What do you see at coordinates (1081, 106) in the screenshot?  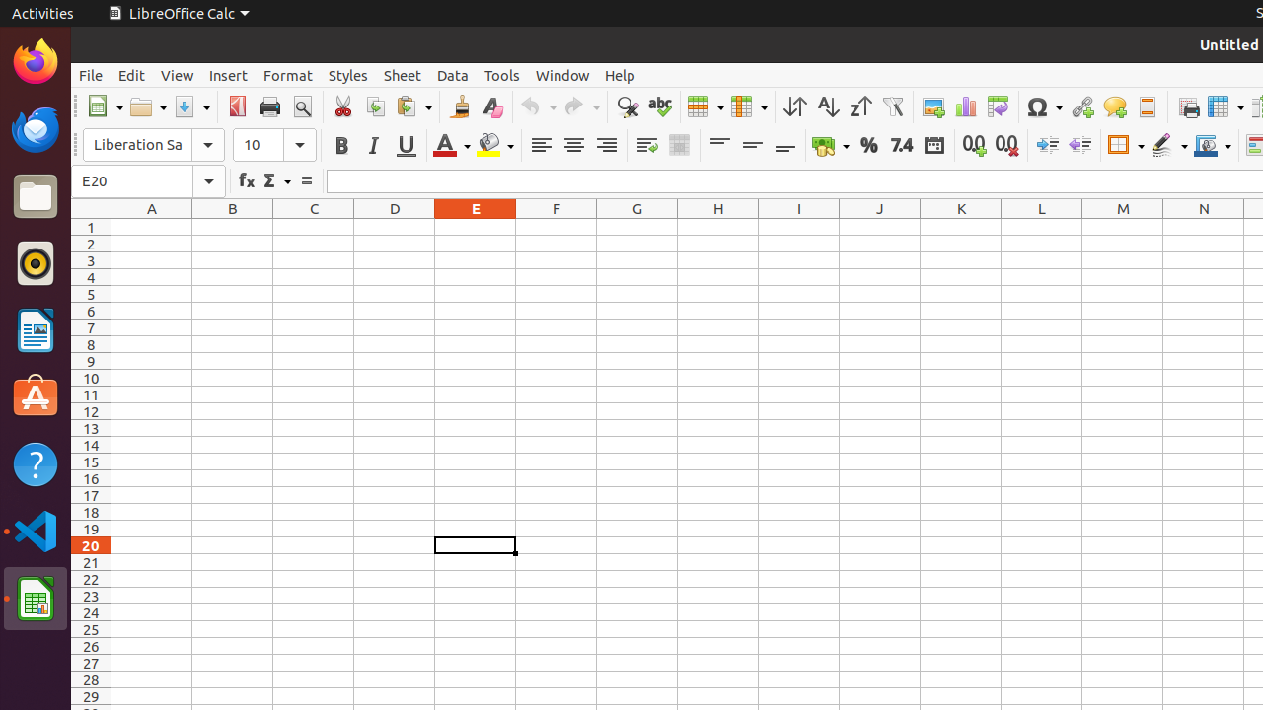 I see `Hyperlink` at bounding box center [1081, 106].